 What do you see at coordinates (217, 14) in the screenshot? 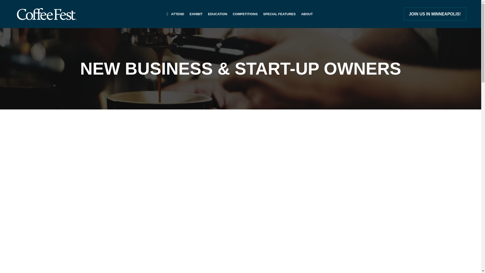
I see `EDUCATION` at bounding box center [217, 14].